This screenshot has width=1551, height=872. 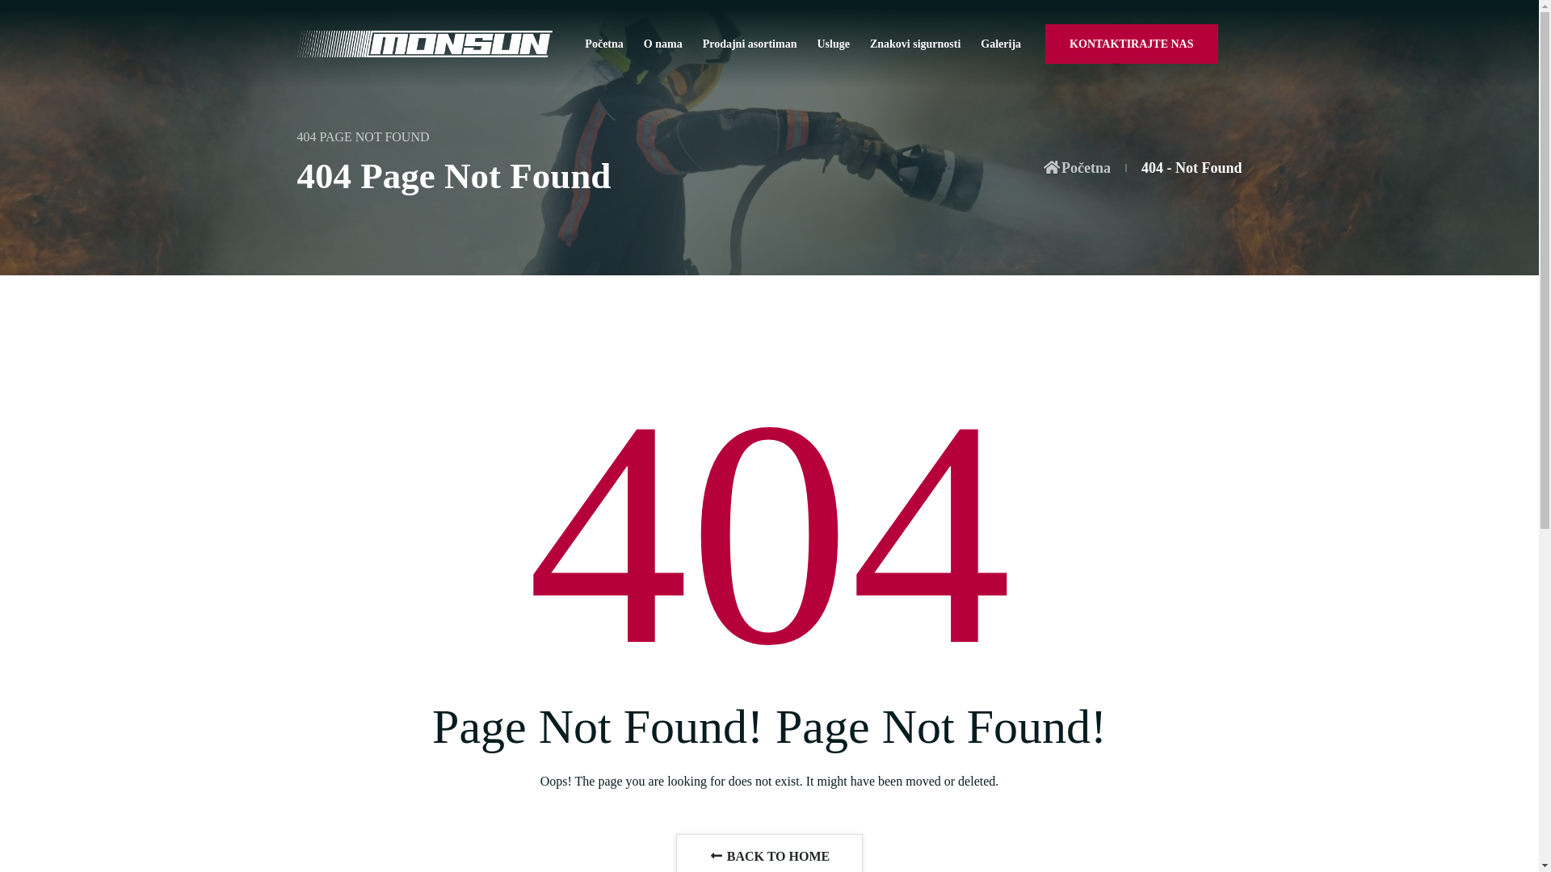 What do you see at coordinates (833, 44) in the screenshot?
I see `Usluge` at bounding box center [833, 44].